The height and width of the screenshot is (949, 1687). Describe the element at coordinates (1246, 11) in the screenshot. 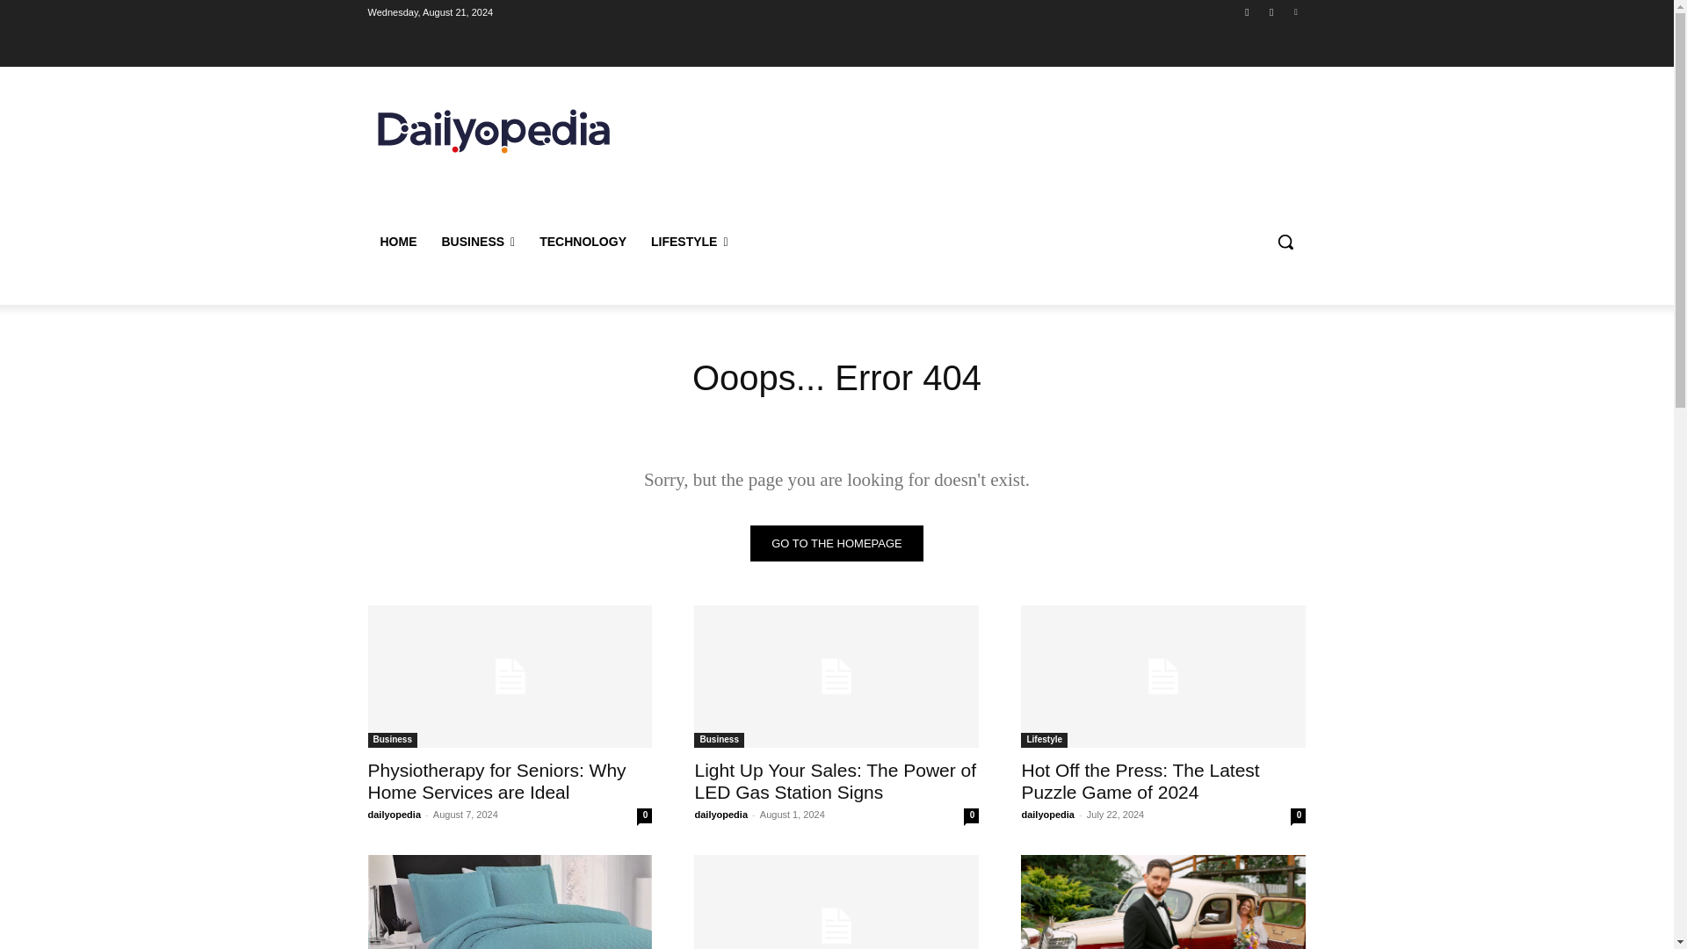

I see `Facebook` at that location.